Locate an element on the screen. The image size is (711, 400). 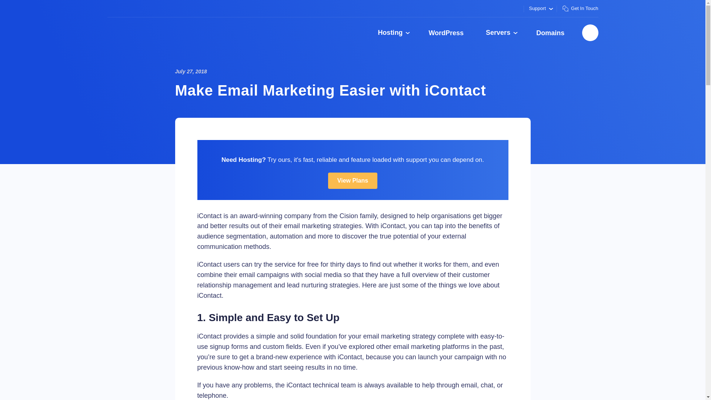
Support is located at coordinates (540, 9).